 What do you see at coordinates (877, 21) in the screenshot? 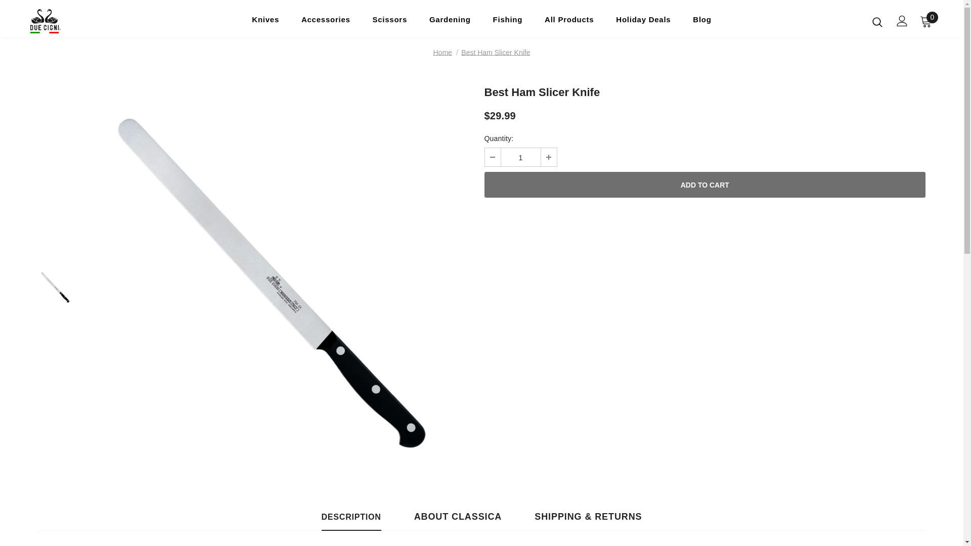
I see `Search Icon` at bounding box center [877, 21].